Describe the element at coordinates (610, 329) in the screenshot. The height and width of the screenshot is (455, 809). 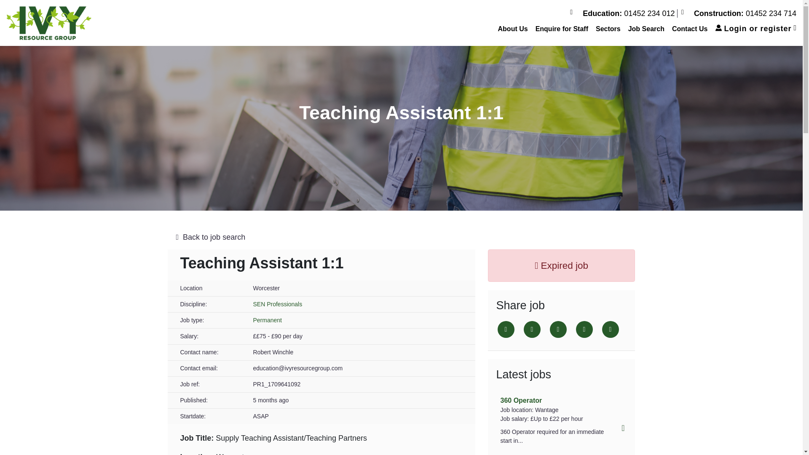
I see `send in Whatsapp` at that location.